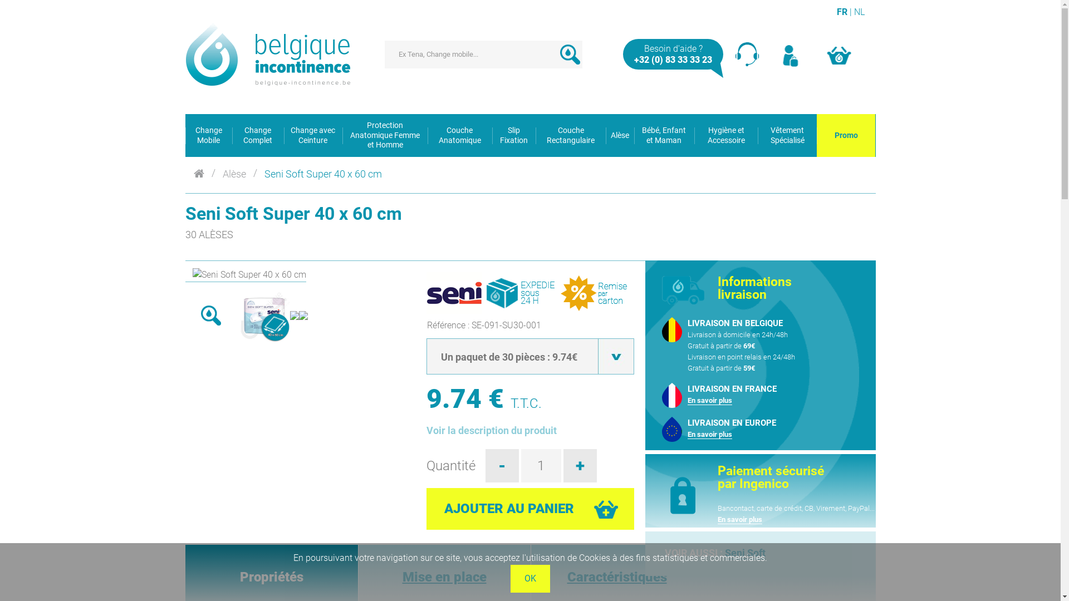 Image resolution: width=1069 pixels, height=601 pixels. I want to click on Slip Fixation, so click(514, 136).